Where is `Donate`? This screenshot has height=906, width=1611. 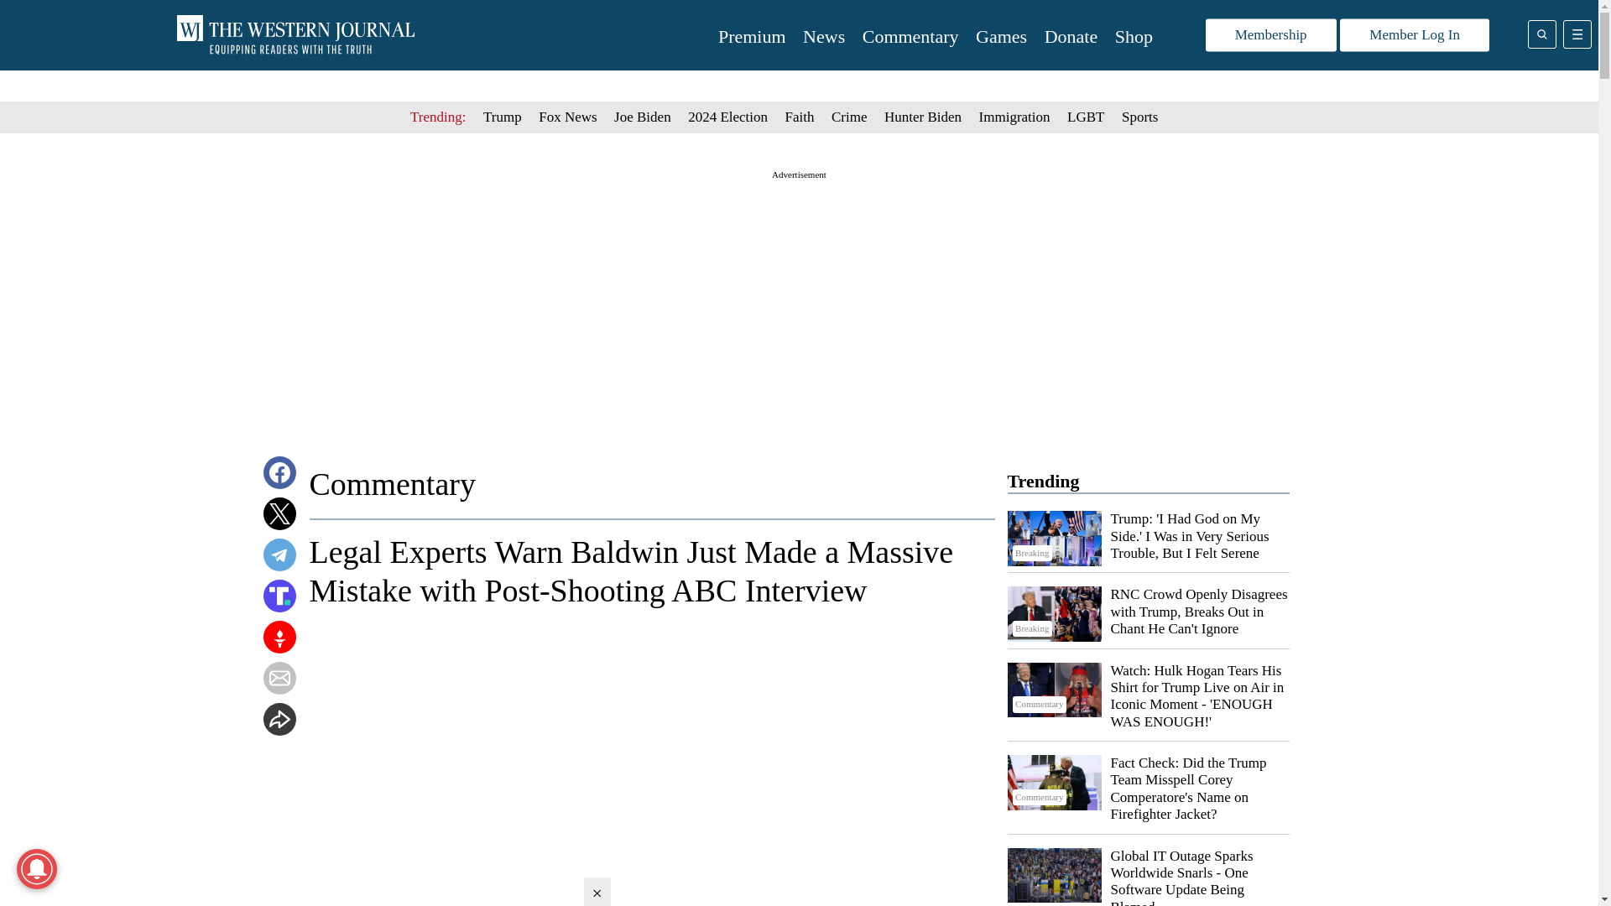 Donate is located at coordinates (1071, 37).